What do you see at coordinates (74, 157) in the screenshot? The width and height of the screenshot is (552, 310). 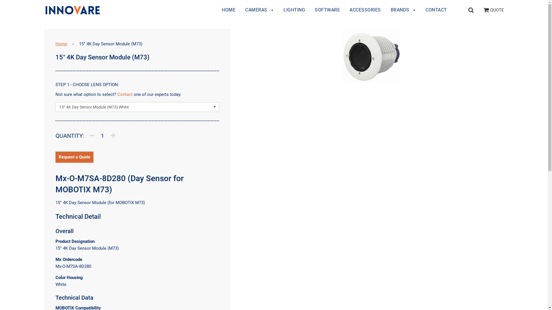 I see `Request a Quote` at bounding box center [74, 157].